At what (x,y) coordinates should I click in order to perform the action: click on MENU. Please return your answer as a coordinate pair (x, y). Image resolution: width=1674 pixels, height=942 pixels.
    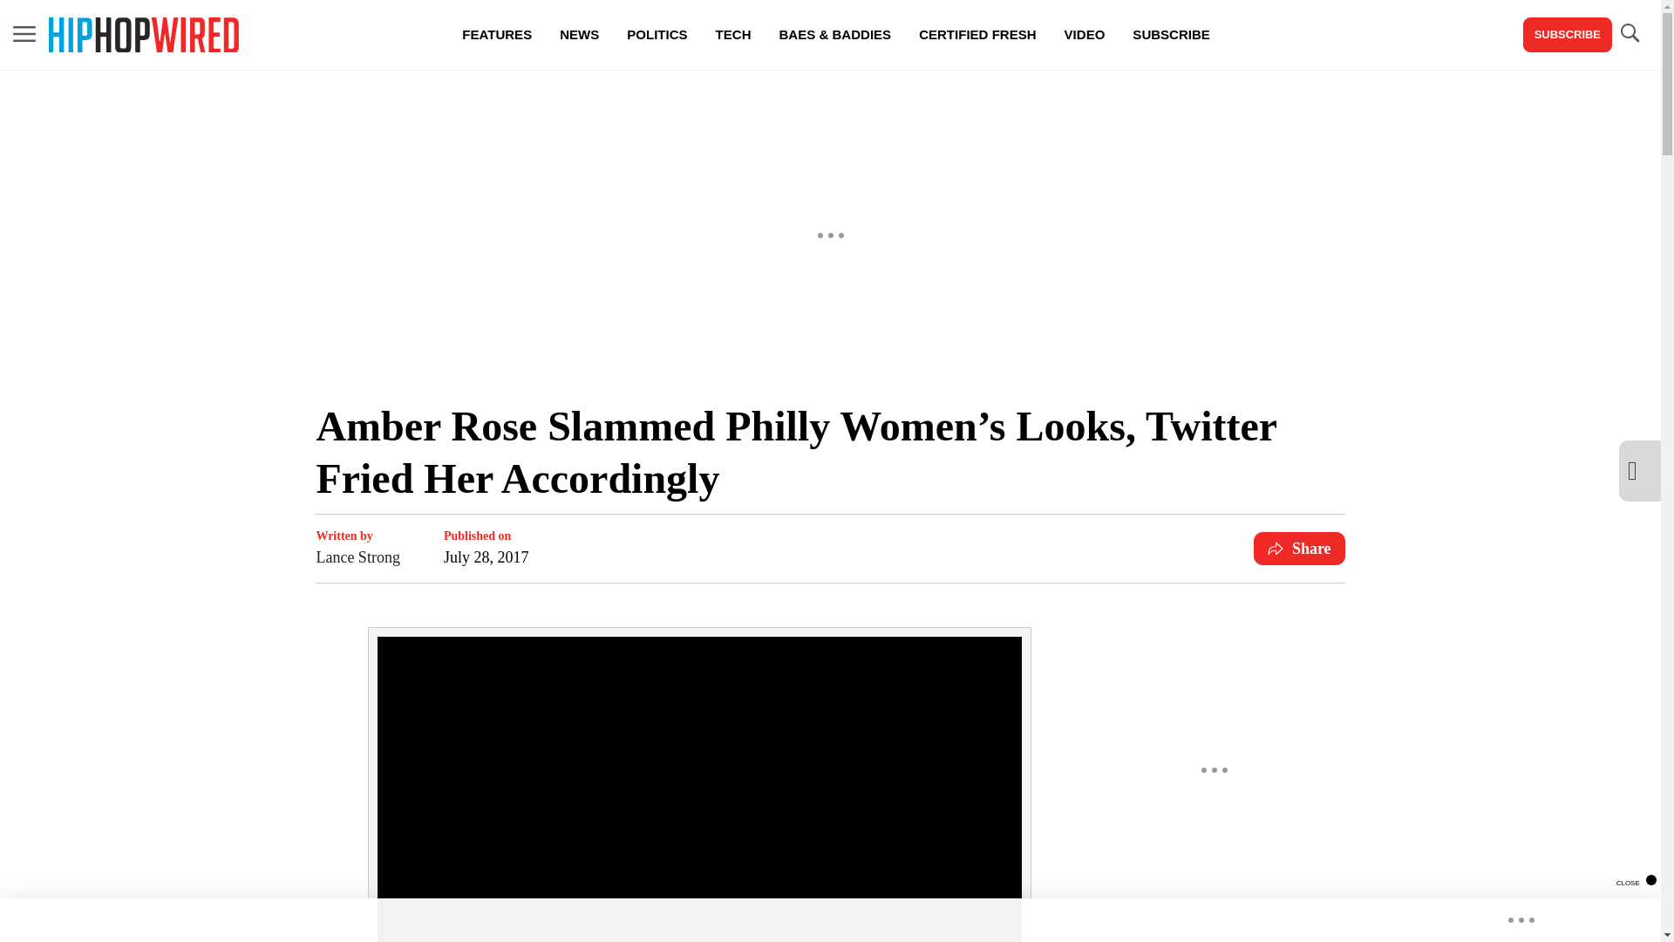
    Looking at the image, I should click on (24, 33).